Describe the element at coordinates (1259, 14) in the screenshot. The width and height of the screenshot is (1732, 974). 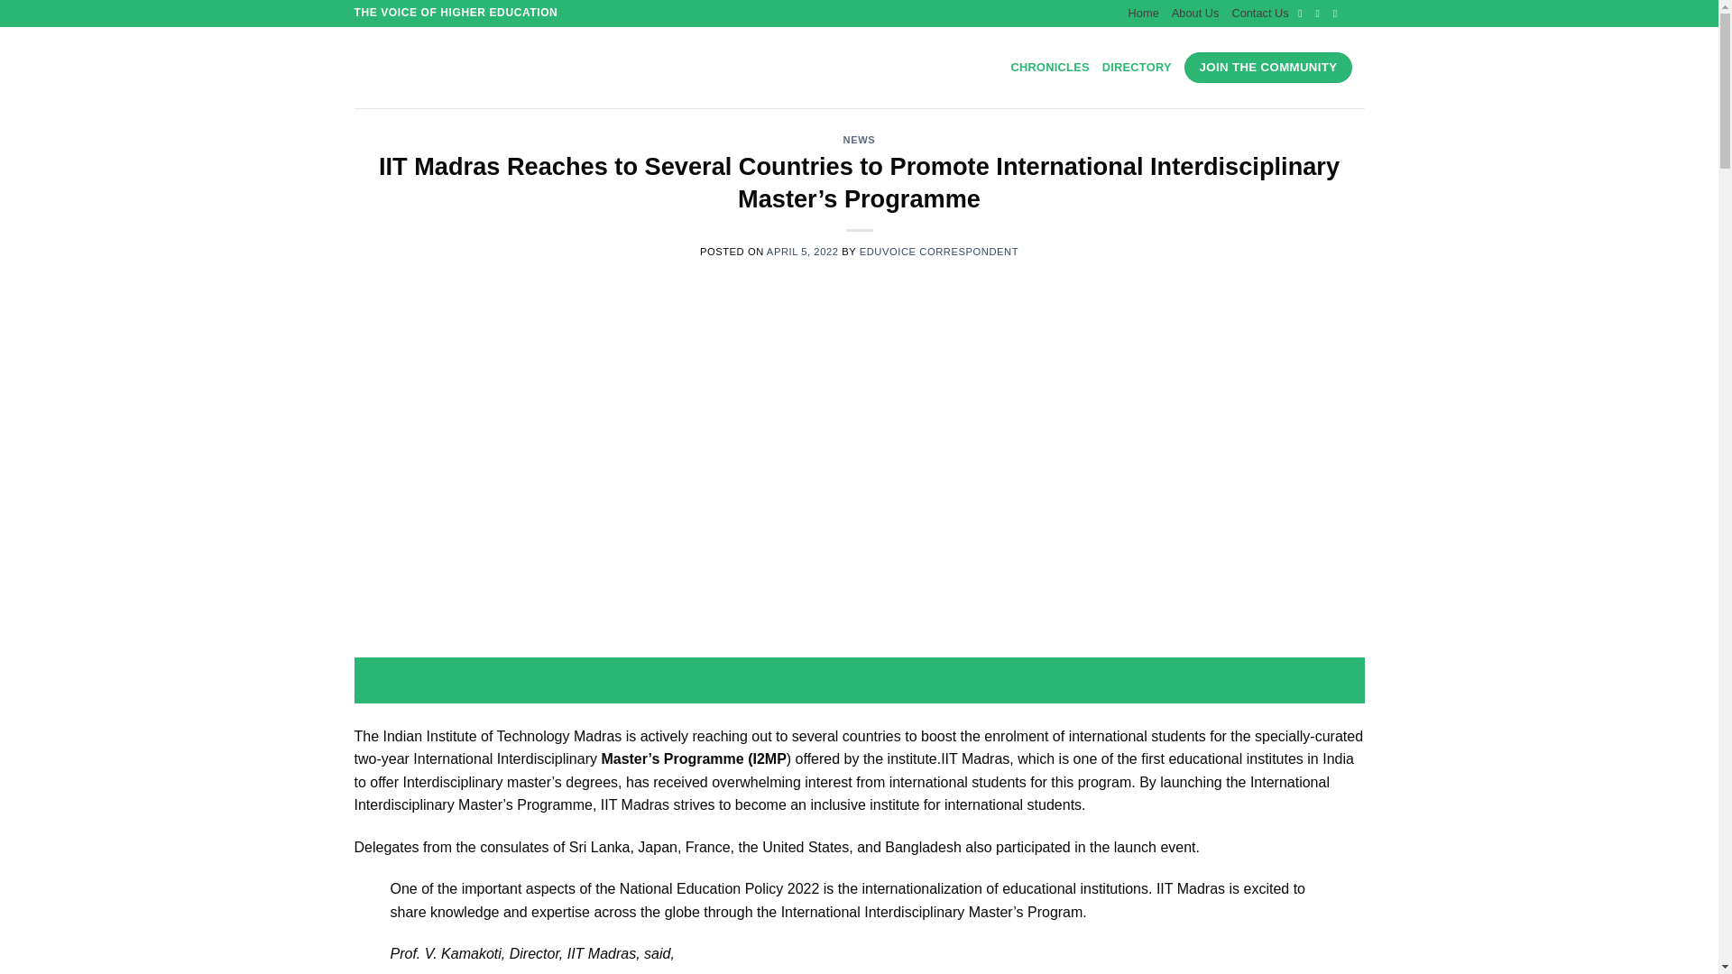
I see `Contact Us` at that location.